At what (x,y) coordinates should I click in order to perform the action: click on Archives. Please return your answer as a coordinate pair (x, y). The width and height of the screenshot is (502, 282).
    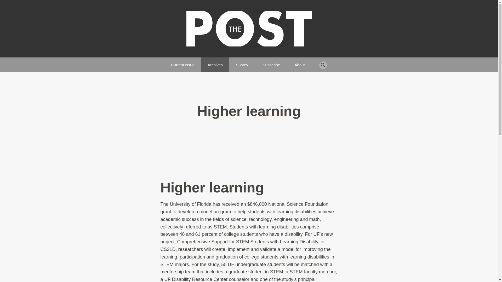
    Looking at the image, I should click on (215, 63).